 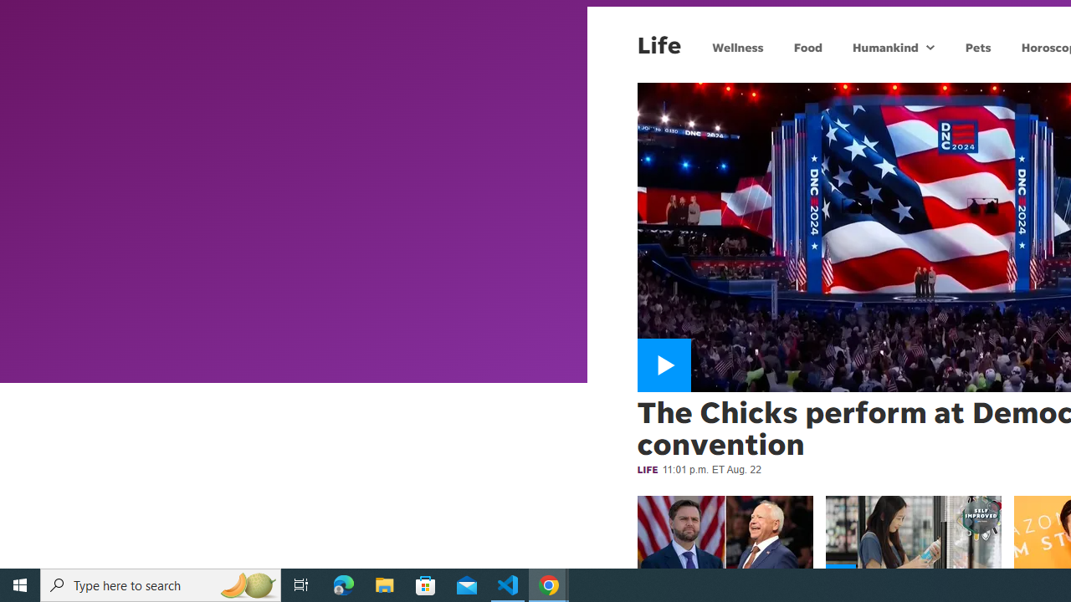 I want to click on Food, so click(x=808, y=47).